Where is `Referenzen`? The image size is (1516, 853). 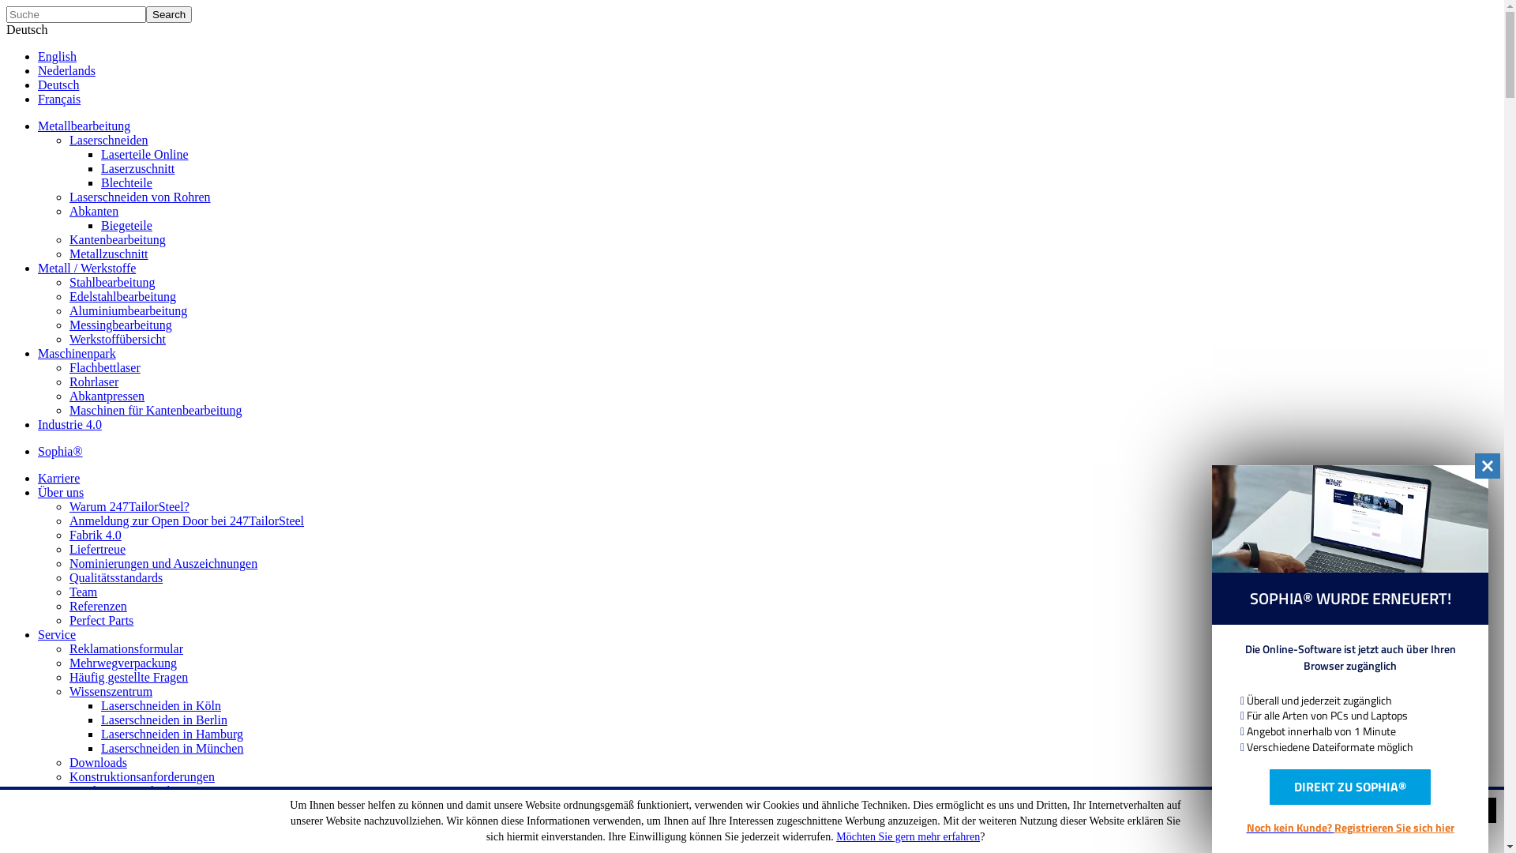
Referenzen is located at coordinates (98, 606).